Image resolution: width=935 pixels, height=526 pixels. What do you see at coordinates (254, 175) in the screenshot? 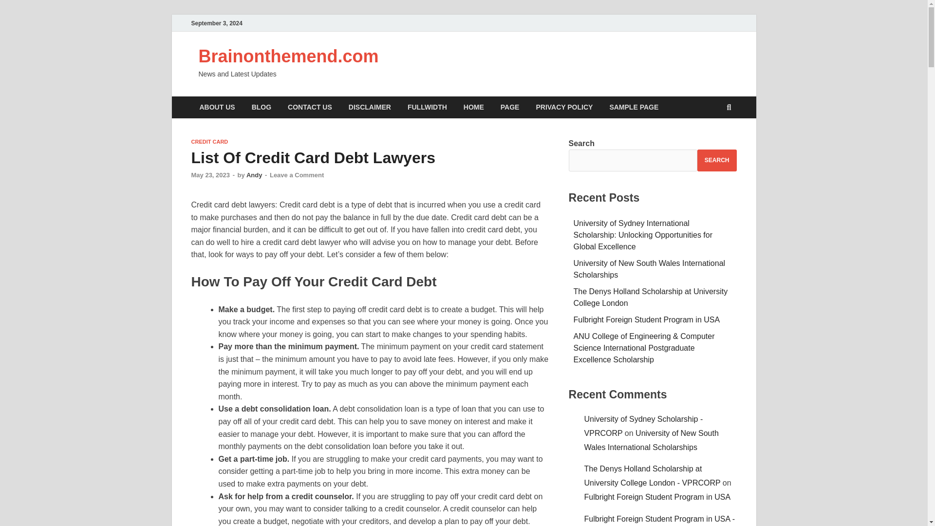
I see `Andy` at bounding box center [254, 175].